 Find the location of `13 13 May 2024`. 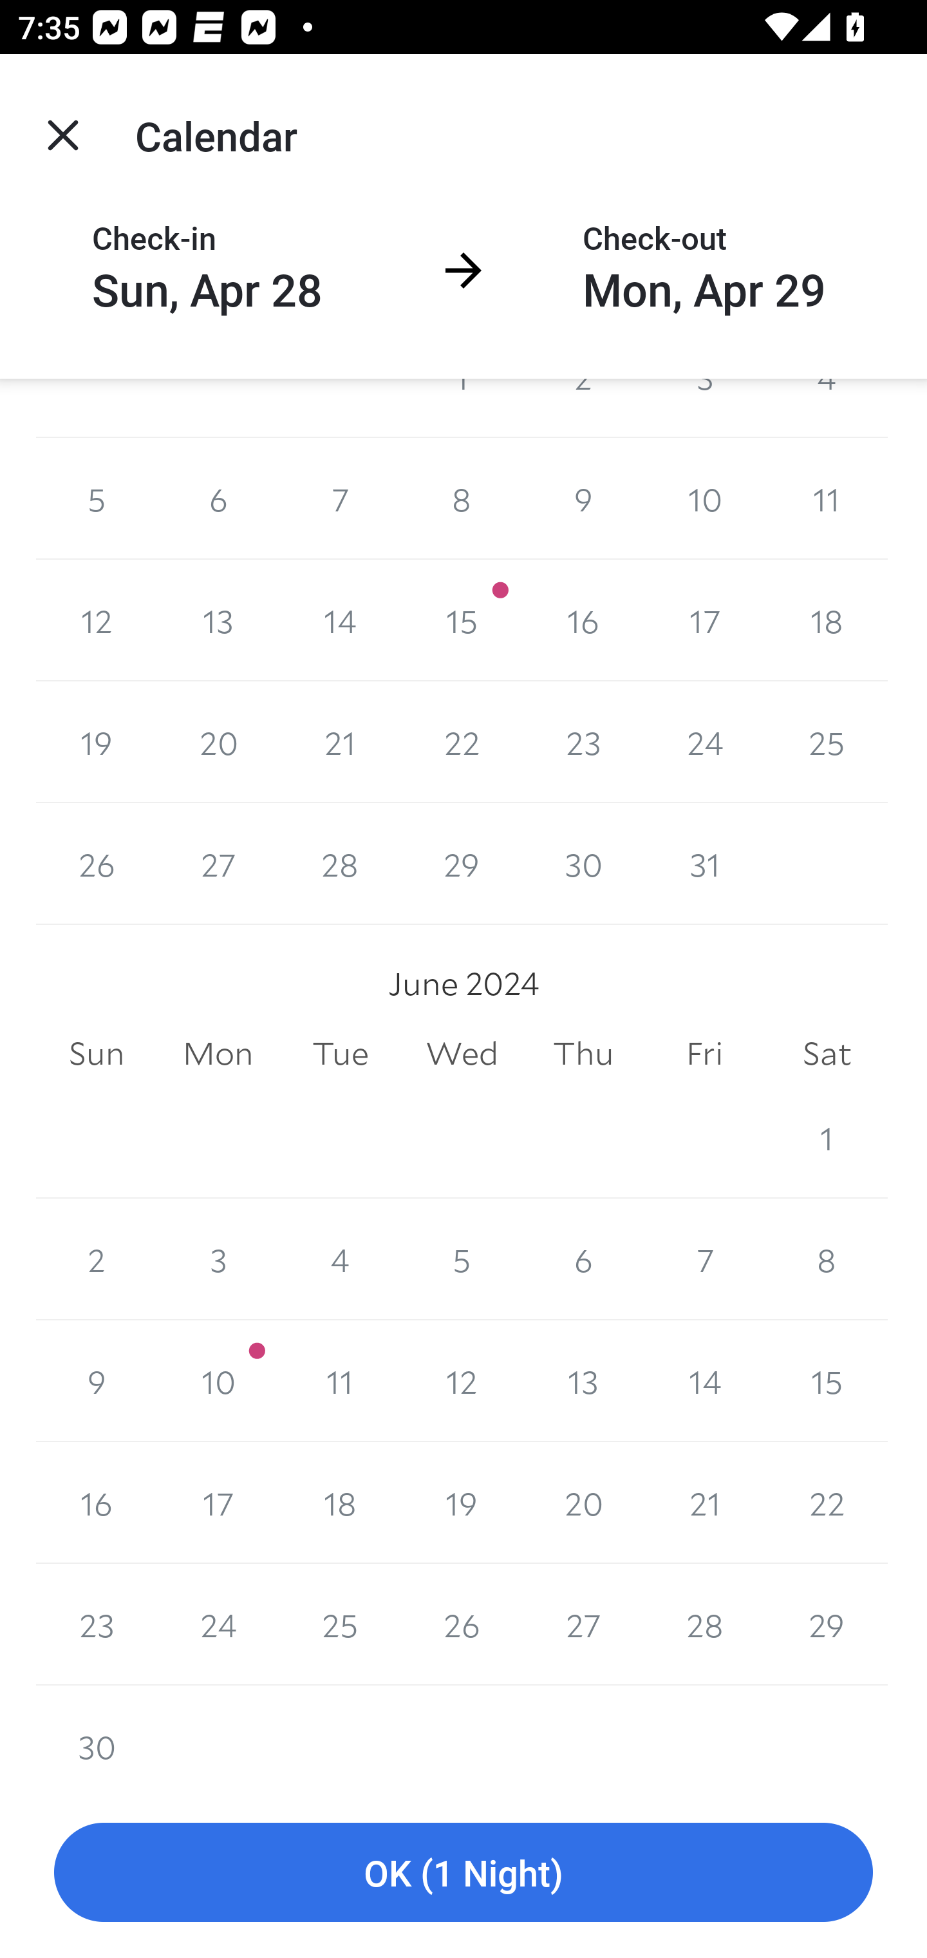

13 13 May 2024 is located at coordinates (218, 620).